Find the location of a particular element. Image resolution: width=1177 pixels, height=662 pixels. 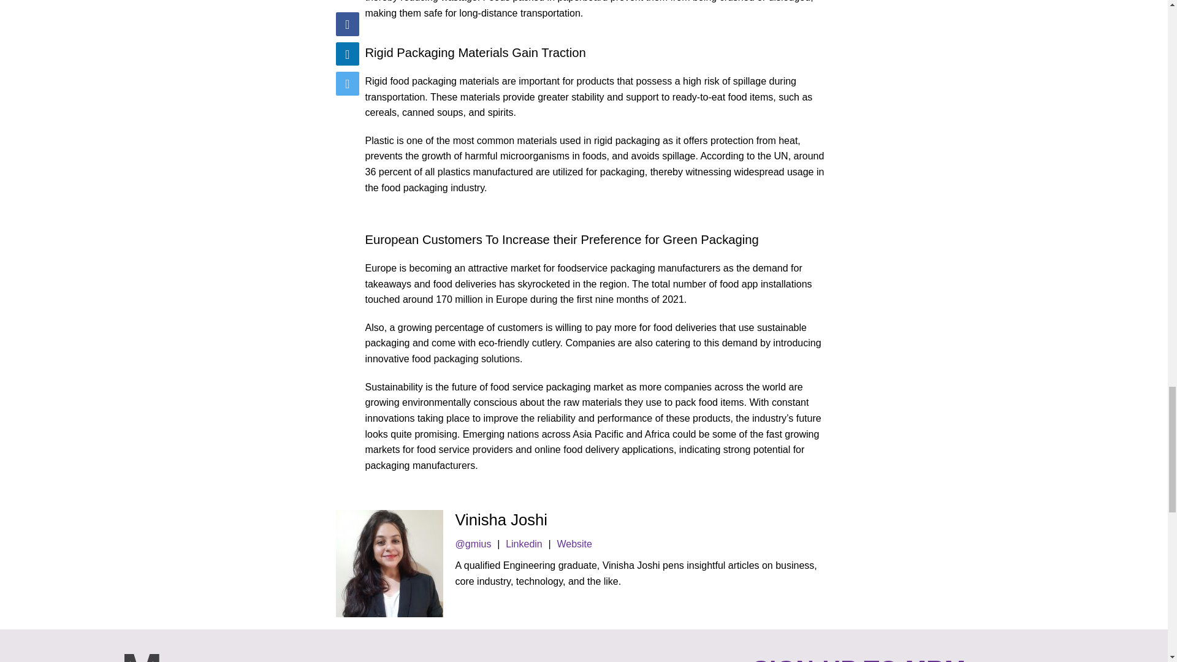

Follow on Linkedin is located at coordinates (525, 544).